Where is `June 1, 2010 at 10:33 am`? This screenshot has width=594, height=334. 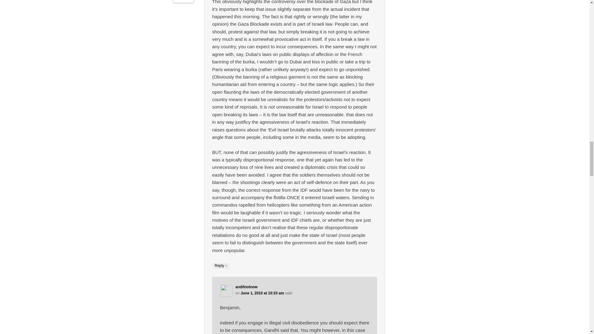 June 1, 2010 at 10:33 am is located at coordinates (262, 293).